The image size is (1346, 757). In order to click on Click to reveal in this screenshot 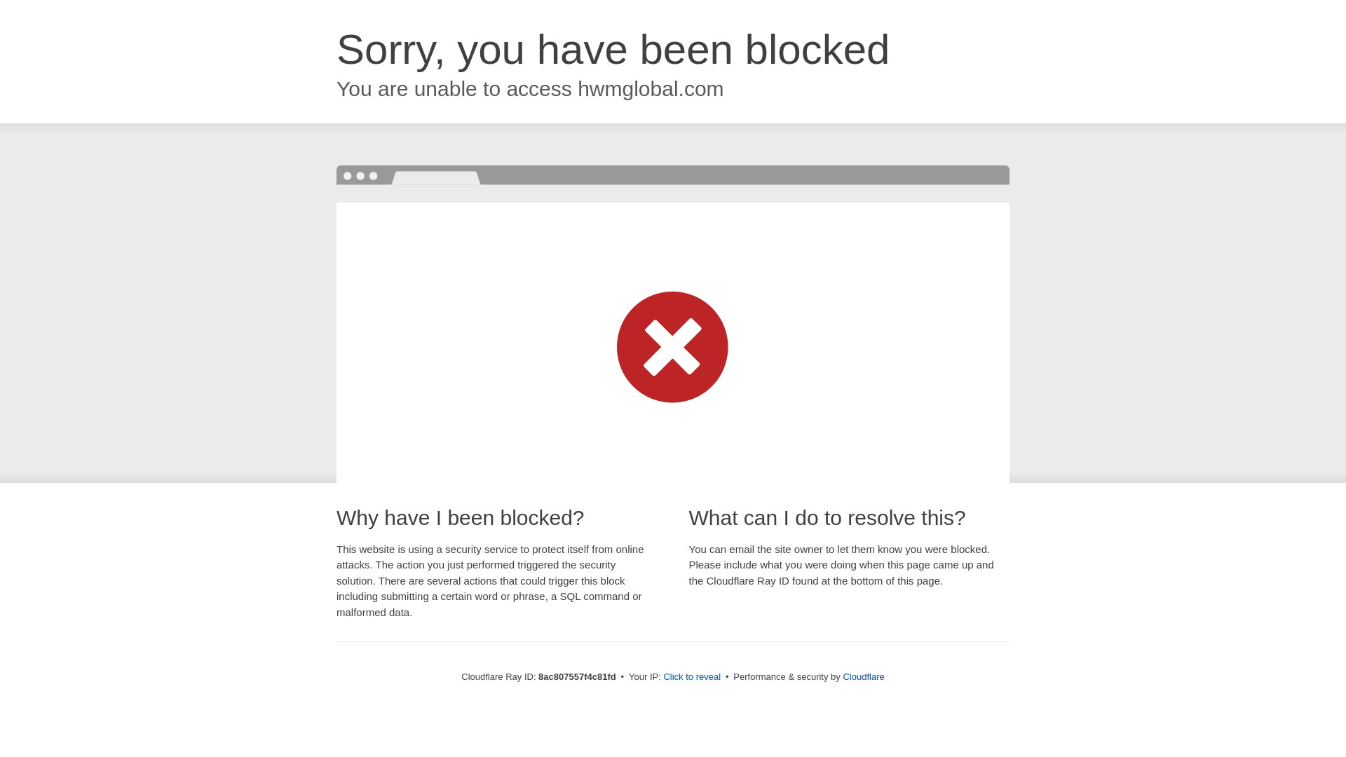, I will do `click(691, 677)`.